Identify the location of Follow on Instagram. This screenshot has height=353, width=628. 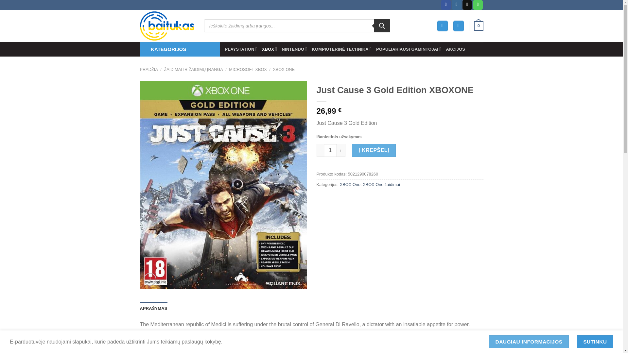
(457, 5).